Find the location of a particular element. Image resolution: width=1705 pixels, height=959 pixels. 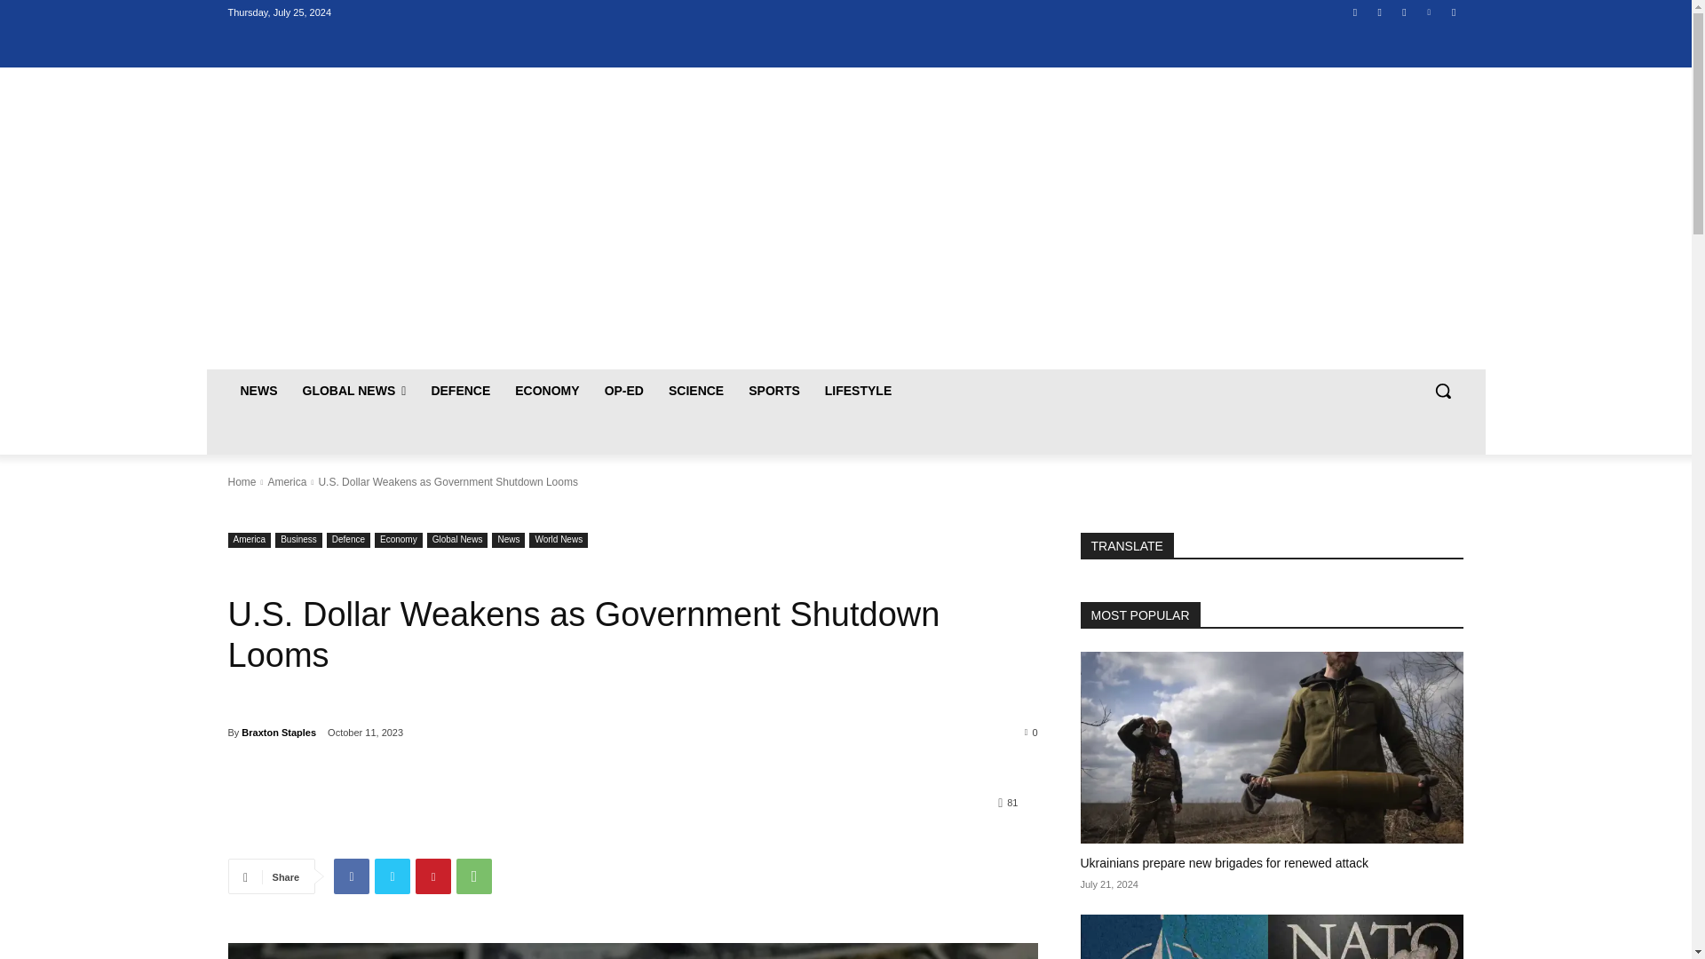

Facebook is located at coordinates (1355, 12).